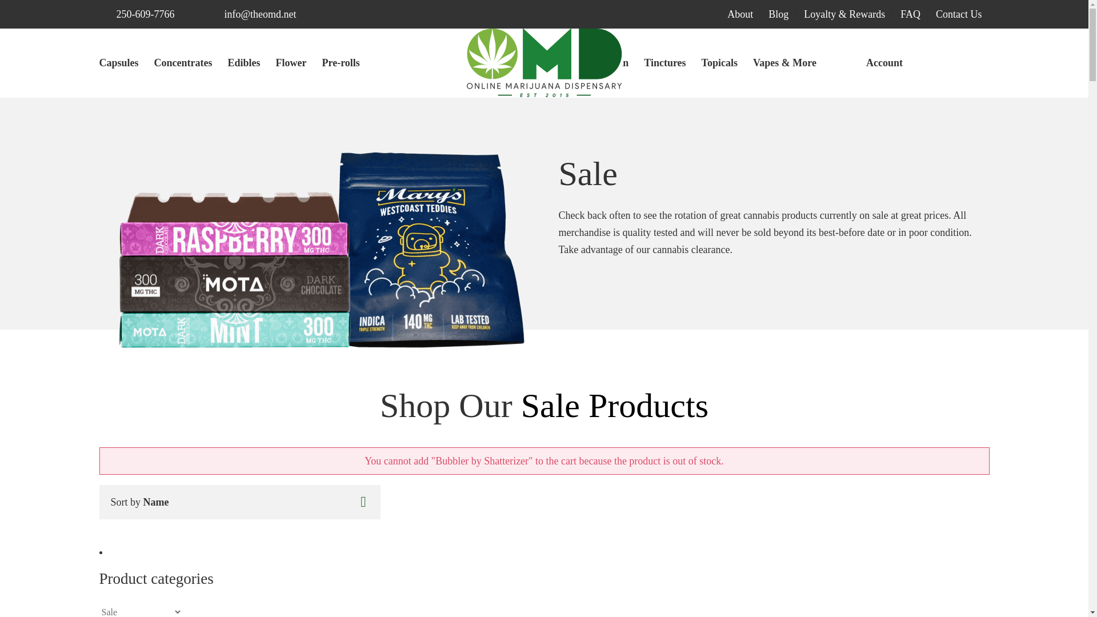 The height and width of the screenshot is (617, 1097). Describe the element at coordinates (739, 13) in the screenshot. I see `About` at that location.